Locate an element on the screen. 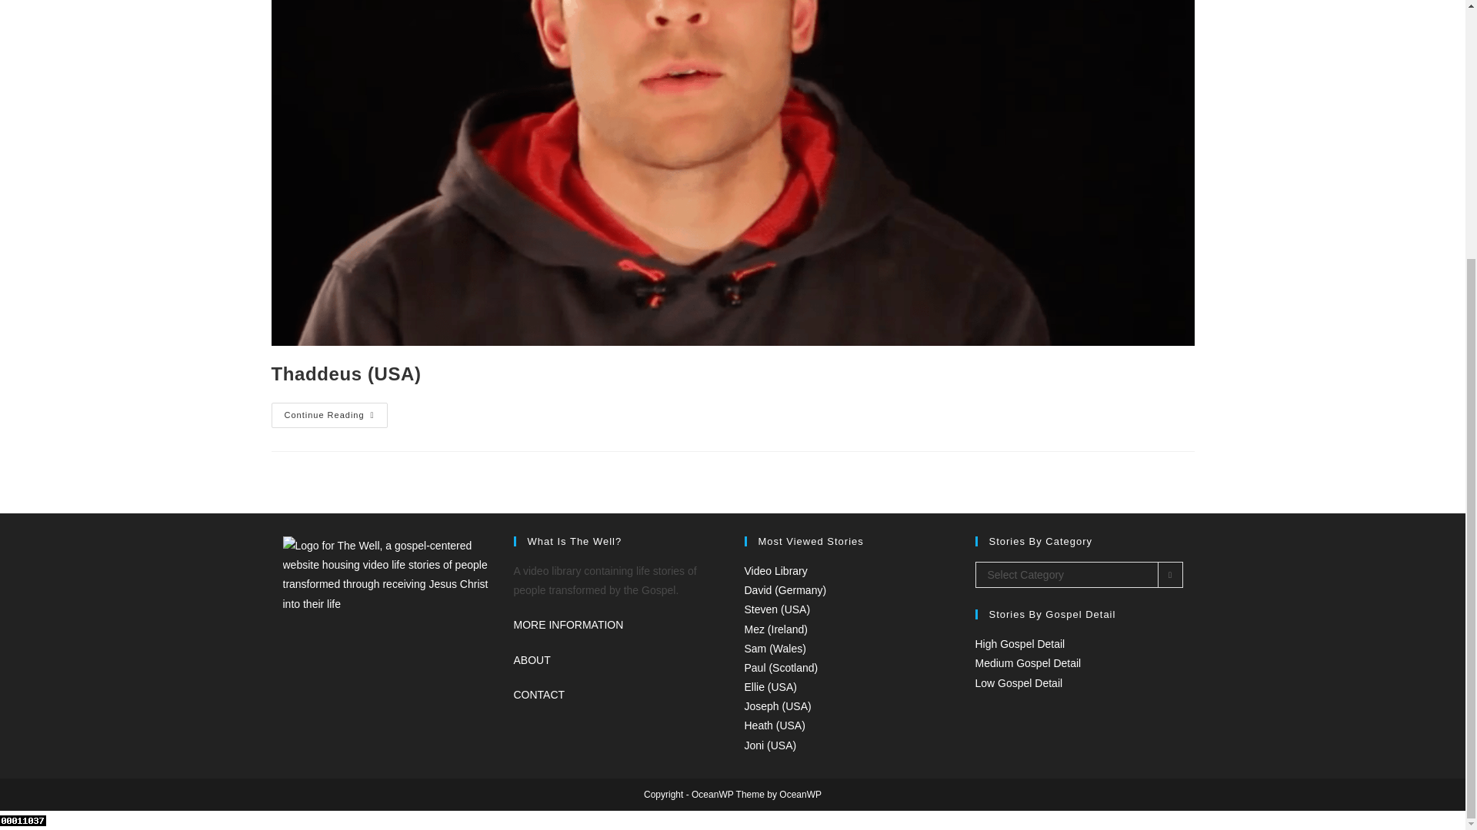 The height and width of the screenshot is (830, 1477). MORE INFORMATION is located at coordinates (568, 624).